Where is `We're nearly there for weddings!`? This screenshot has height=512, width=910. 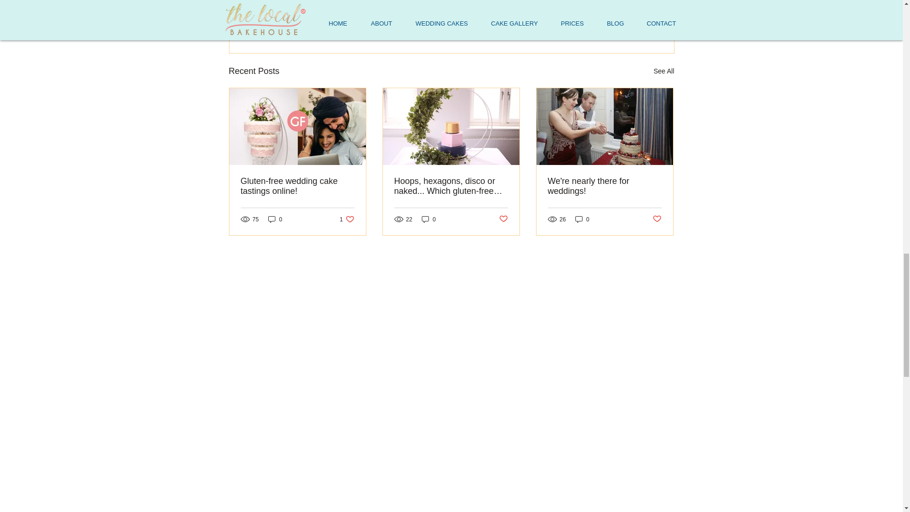
We're nearly there for weddings! is located at coordinates (604, 186).